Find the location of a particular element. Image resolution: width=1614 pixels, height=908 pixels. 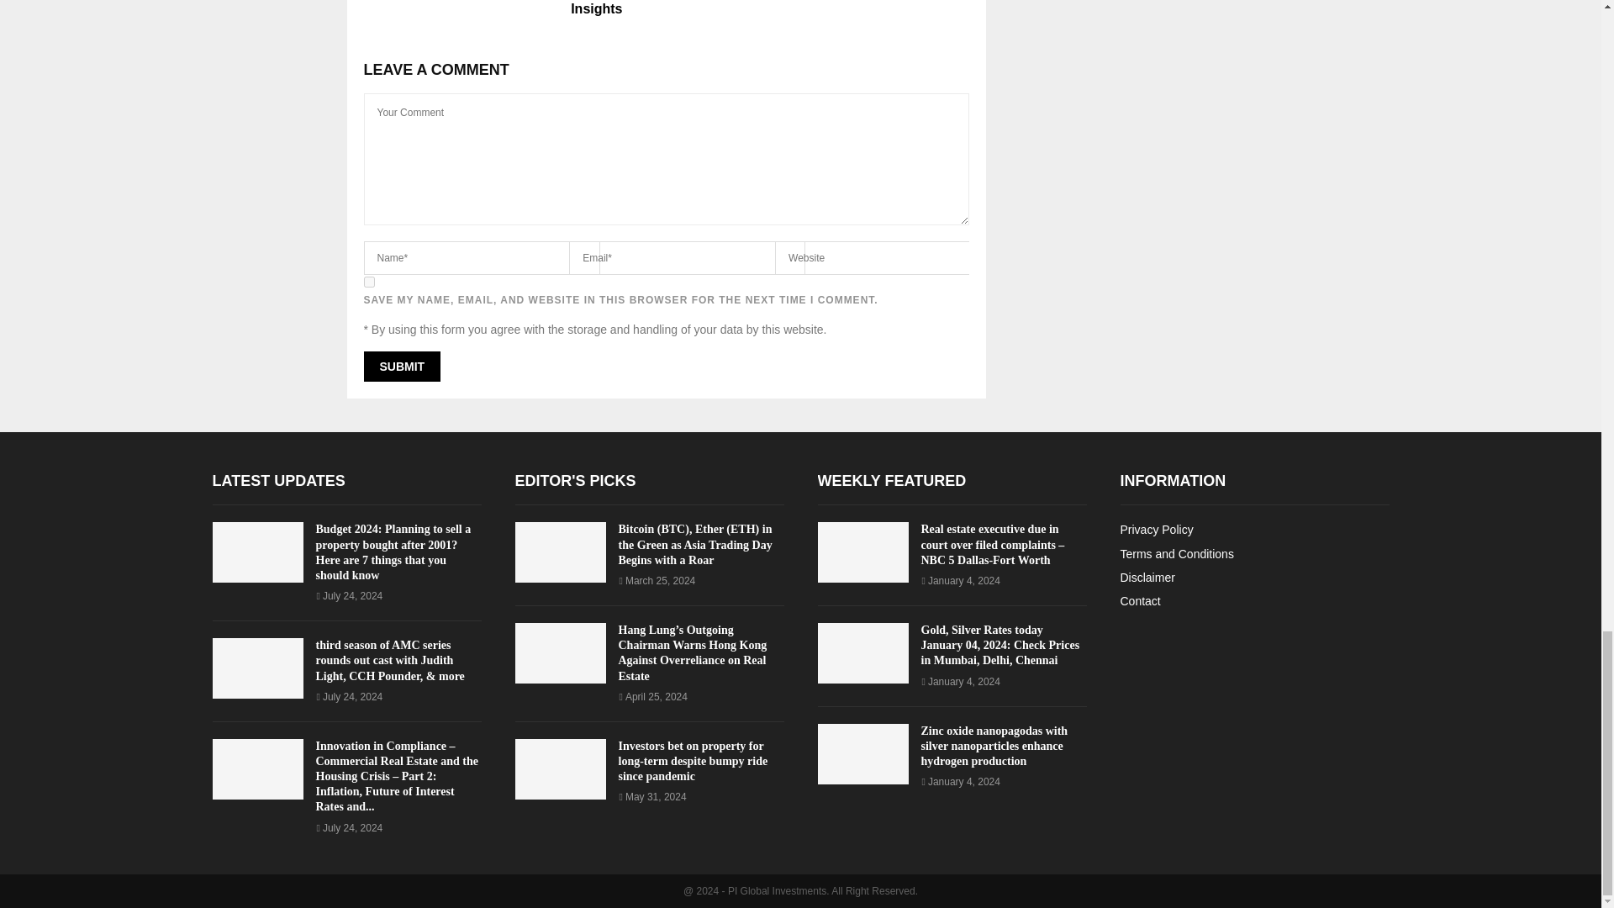

Submit is located at coordinates (402, 366).